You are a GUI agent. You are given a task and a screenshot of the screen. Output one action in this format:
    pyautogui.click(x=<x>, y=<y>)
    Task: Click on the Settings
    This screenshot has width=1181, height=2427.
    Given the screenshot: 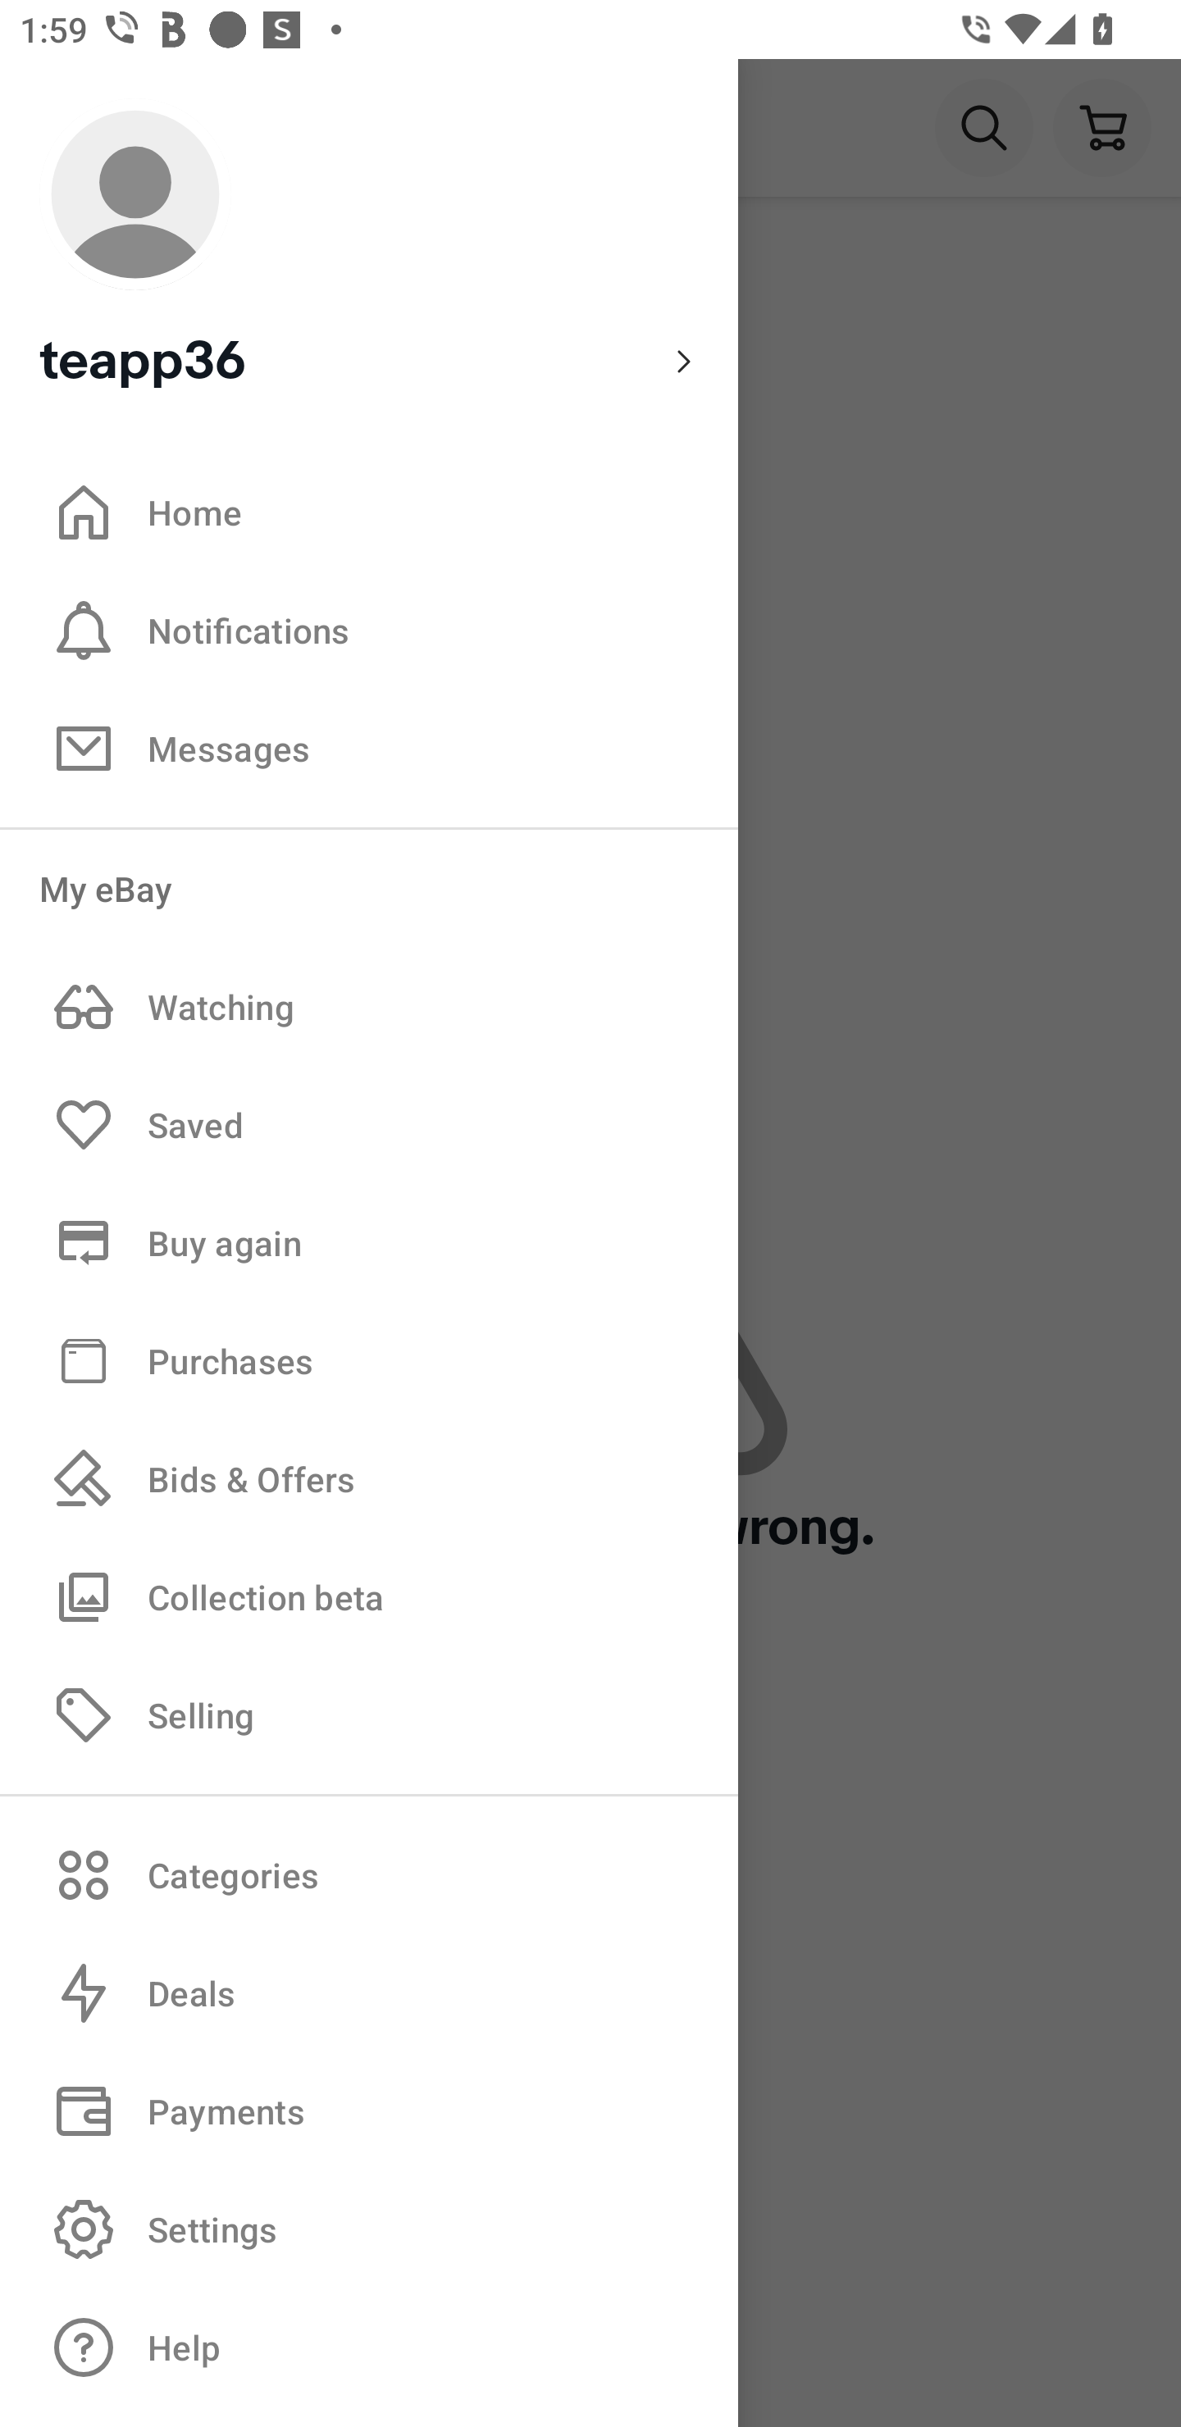 What is the action you would take?
    pyautogui.click(x=369, y=2229)
    